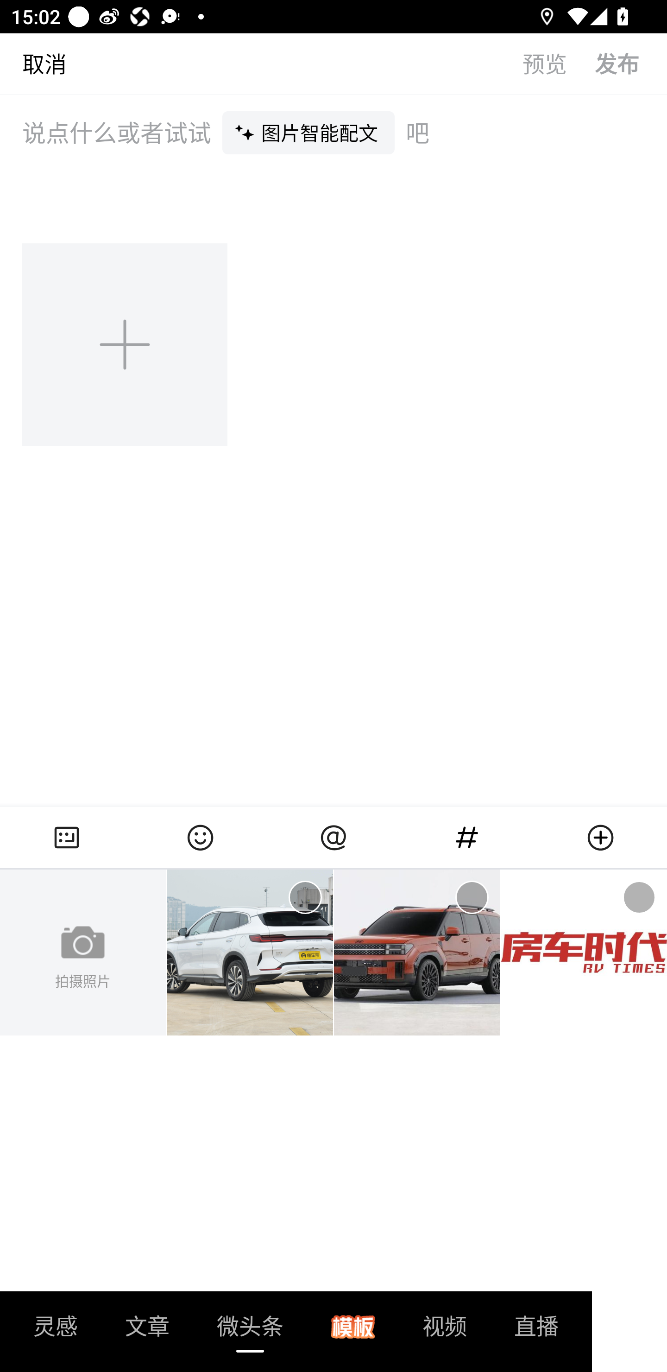 The height and width of the screenshot is (1372, 667). Describe the element at coordinates (600, 837) in the screenshot. I see `更多` at that location.